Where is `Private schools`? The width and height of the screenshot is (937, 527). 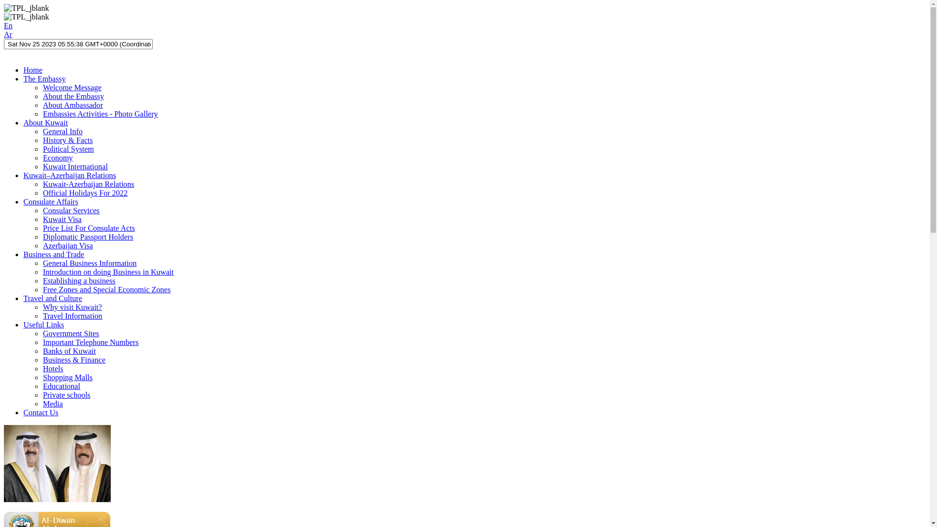
Private schools is located at coordinates (66, 395).